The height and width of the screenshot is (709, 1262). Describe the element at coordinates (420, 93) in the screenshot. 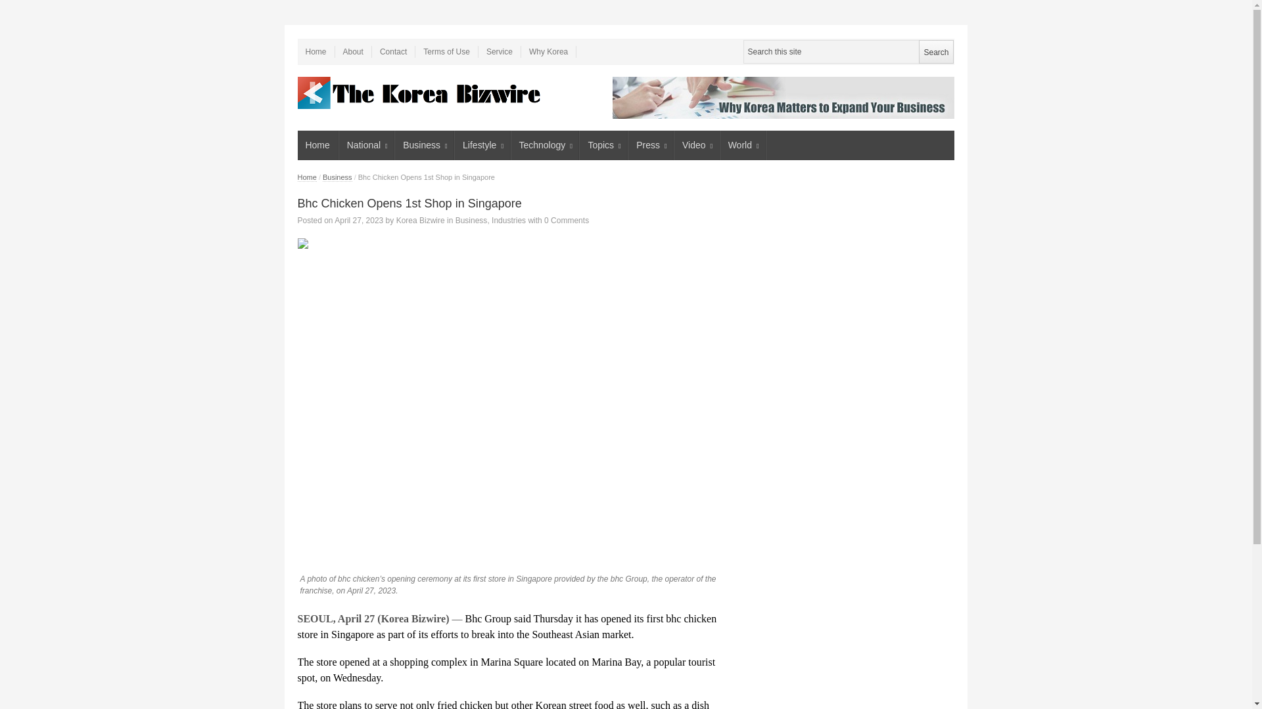

I see `Be Korea-savvy` at that location.